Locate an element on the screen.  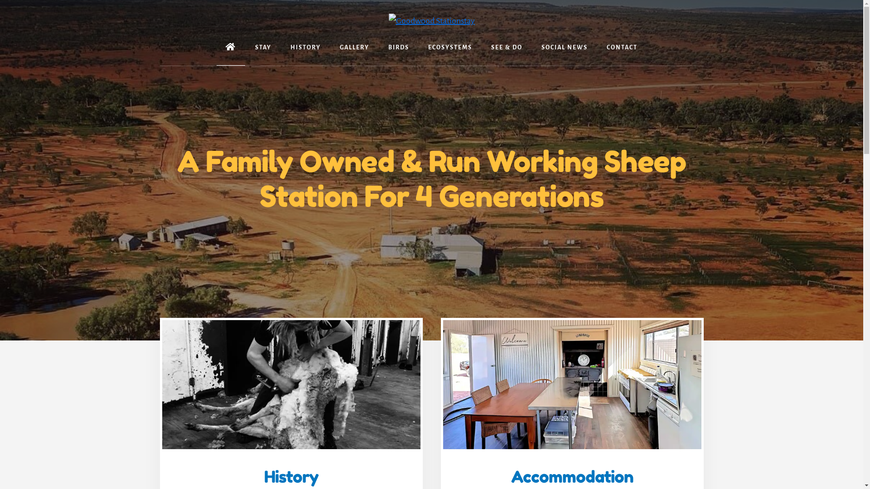
Accommodation is located at coordinates (572, 476).